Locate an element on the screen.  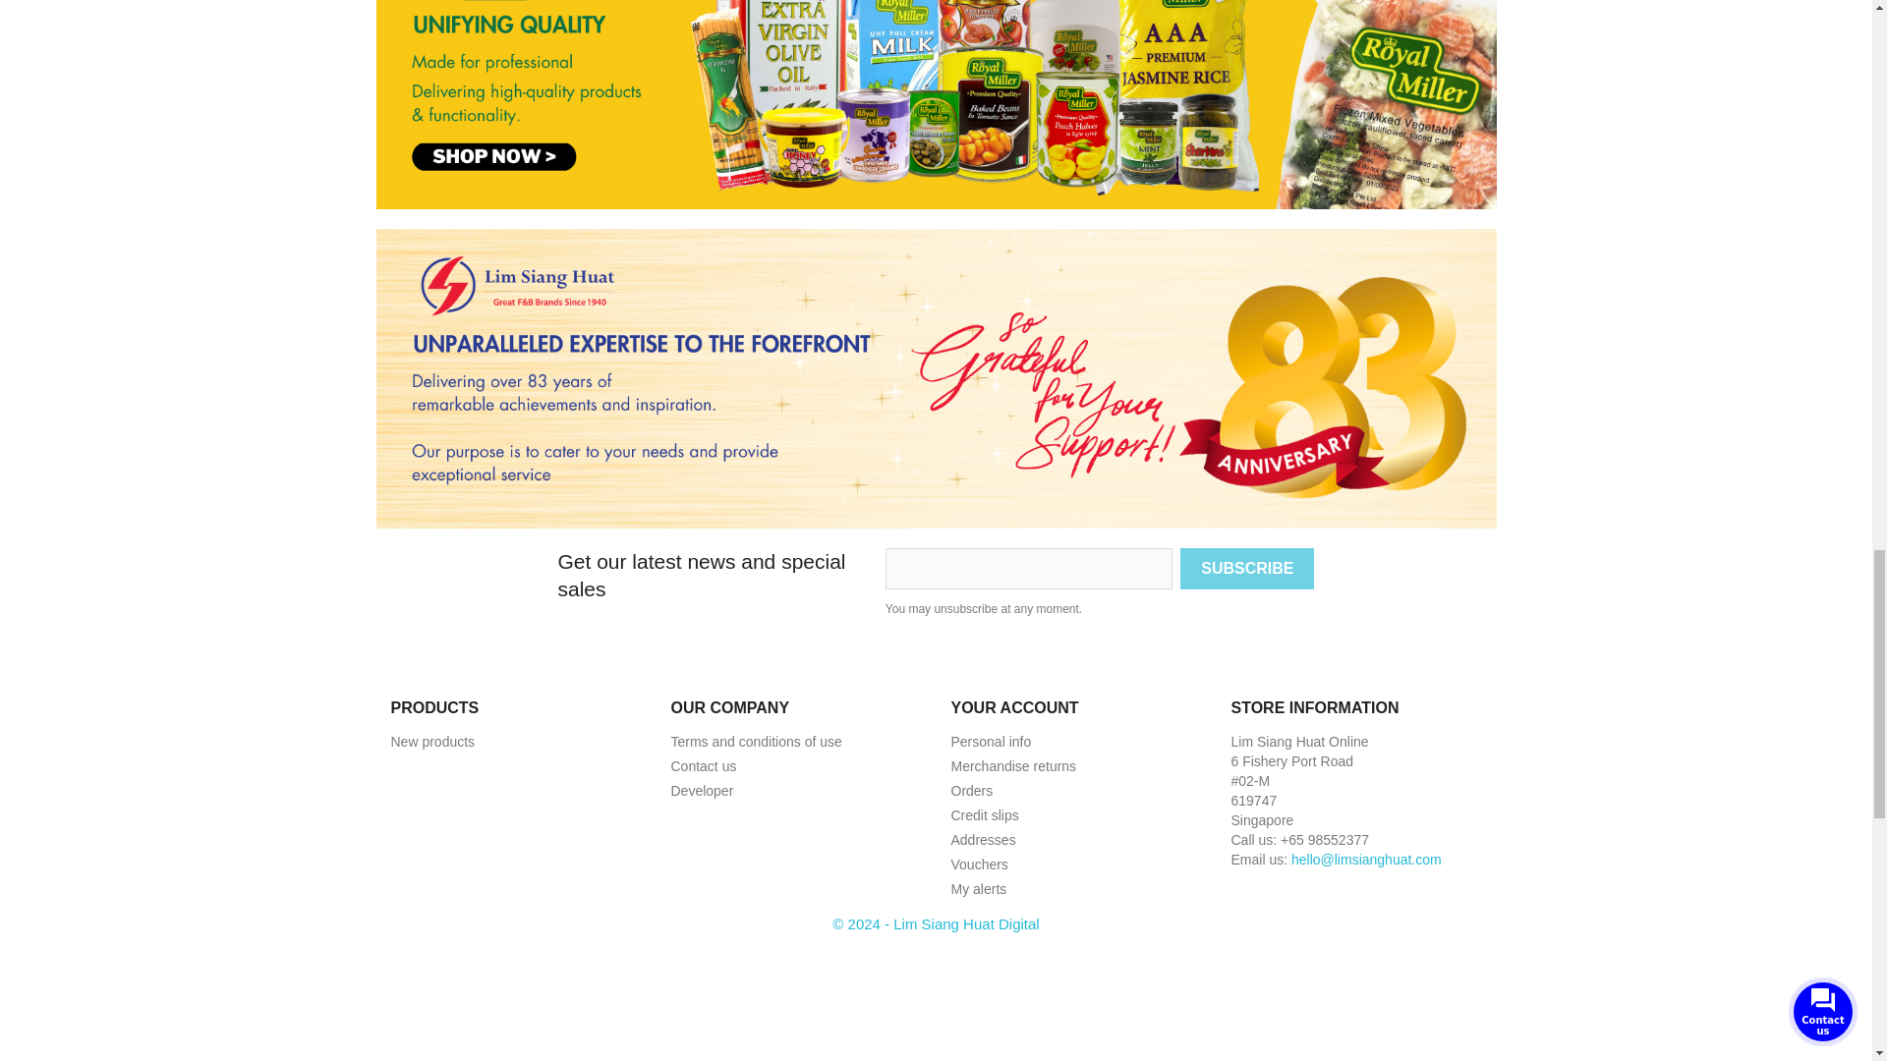
Merchandise returns is located at coordinates (1014, 766).